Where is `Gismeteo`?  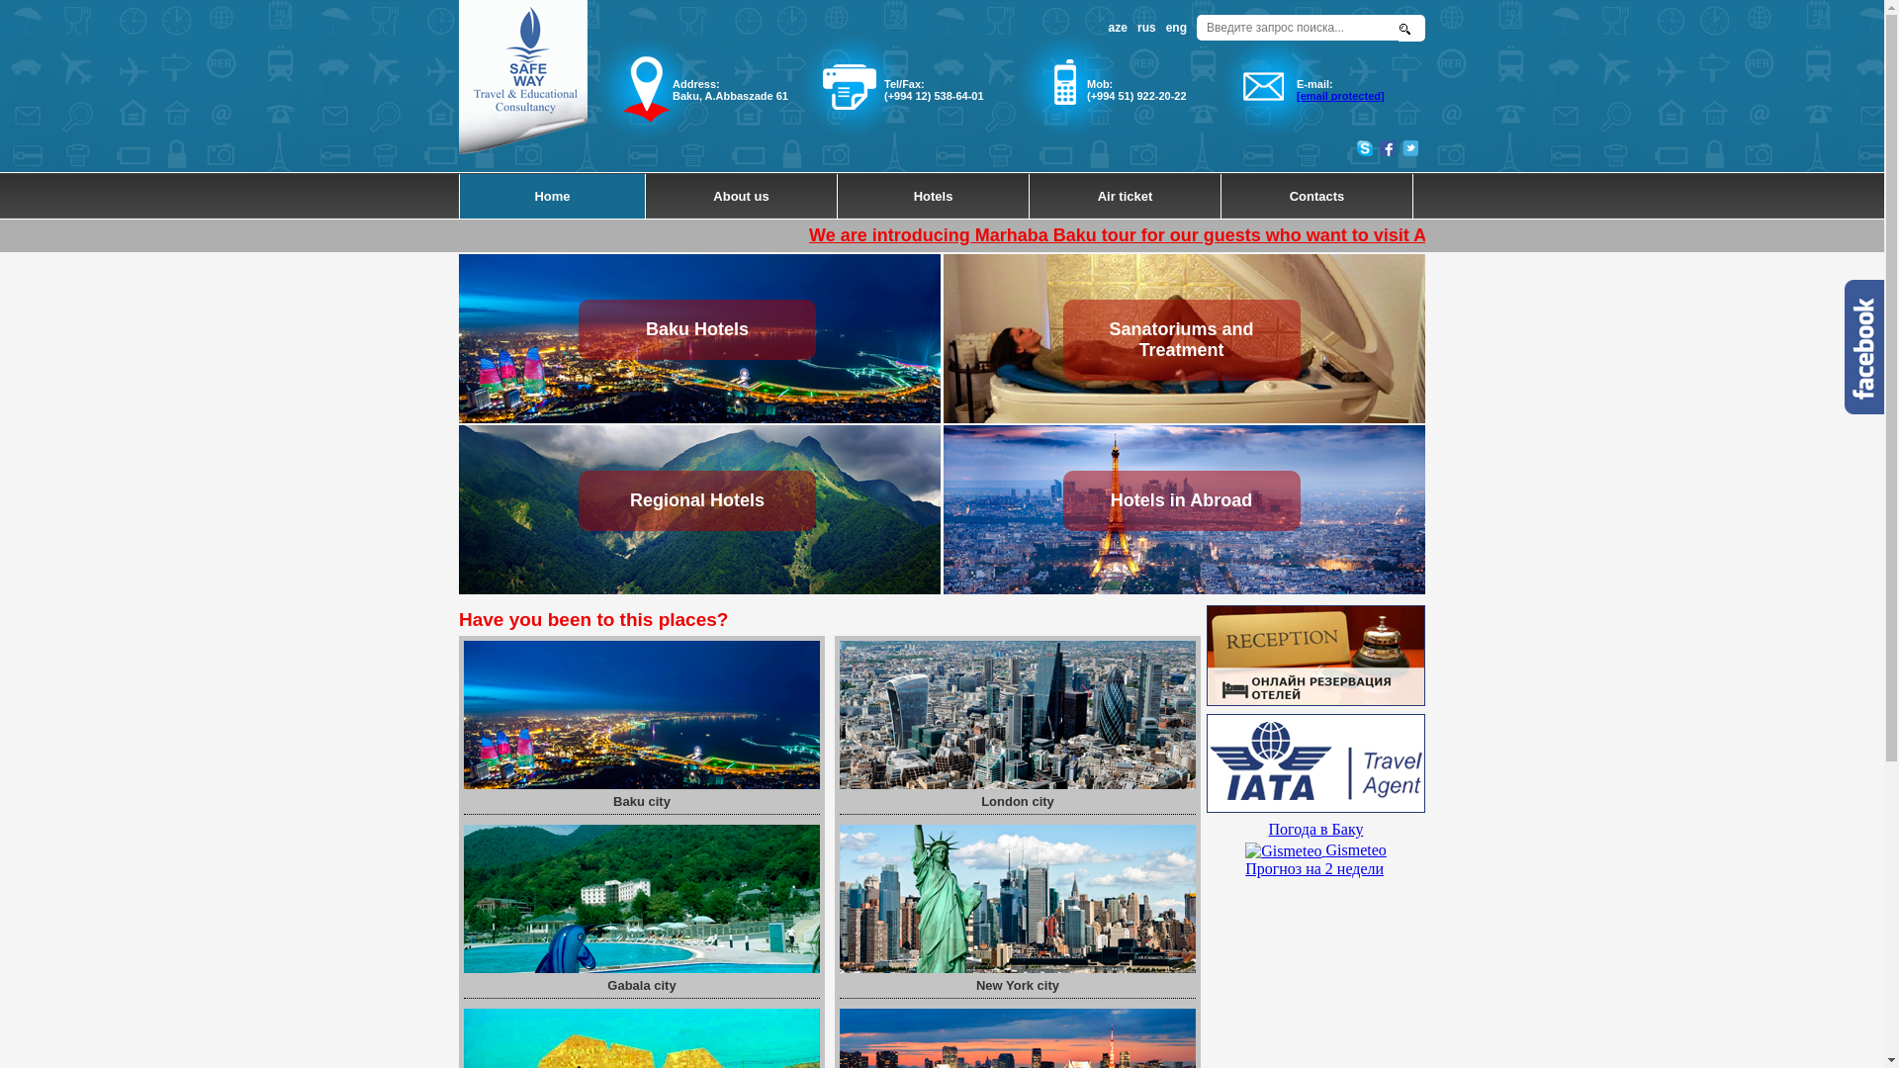 Gismeteo is located at coordinates (1315, 850).